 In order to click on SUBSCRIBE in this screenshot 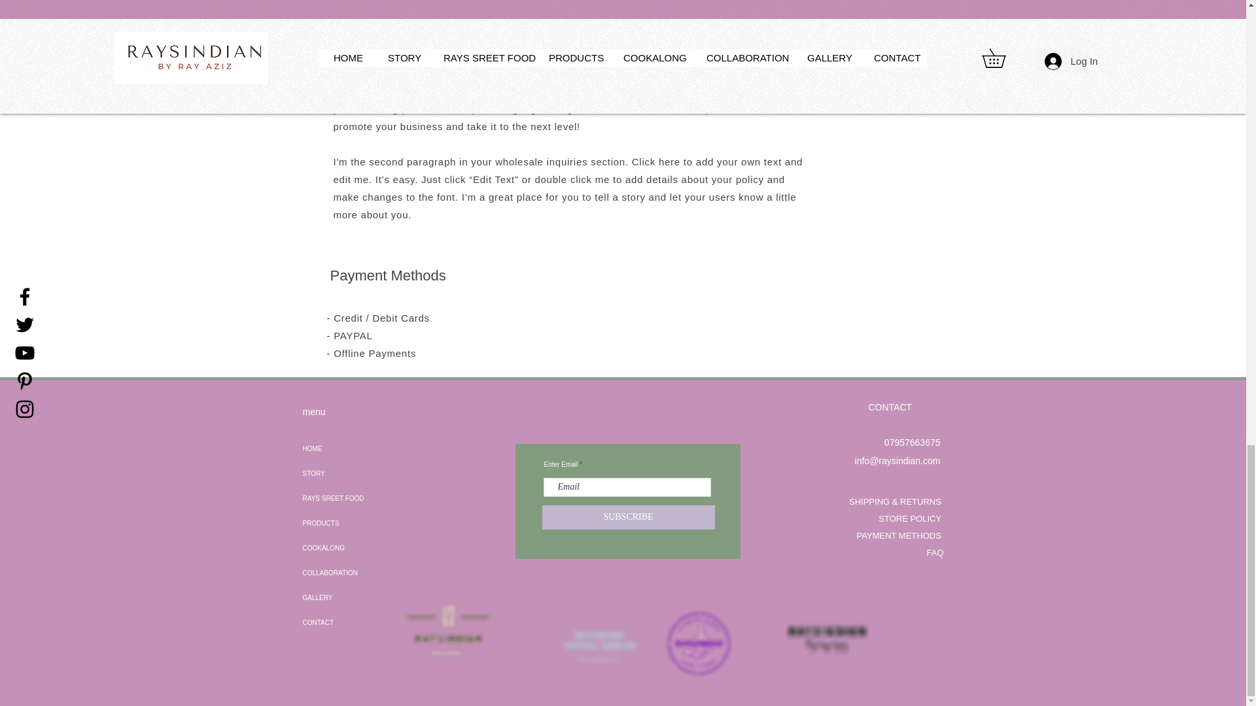, I will do `click(628, 518)`.